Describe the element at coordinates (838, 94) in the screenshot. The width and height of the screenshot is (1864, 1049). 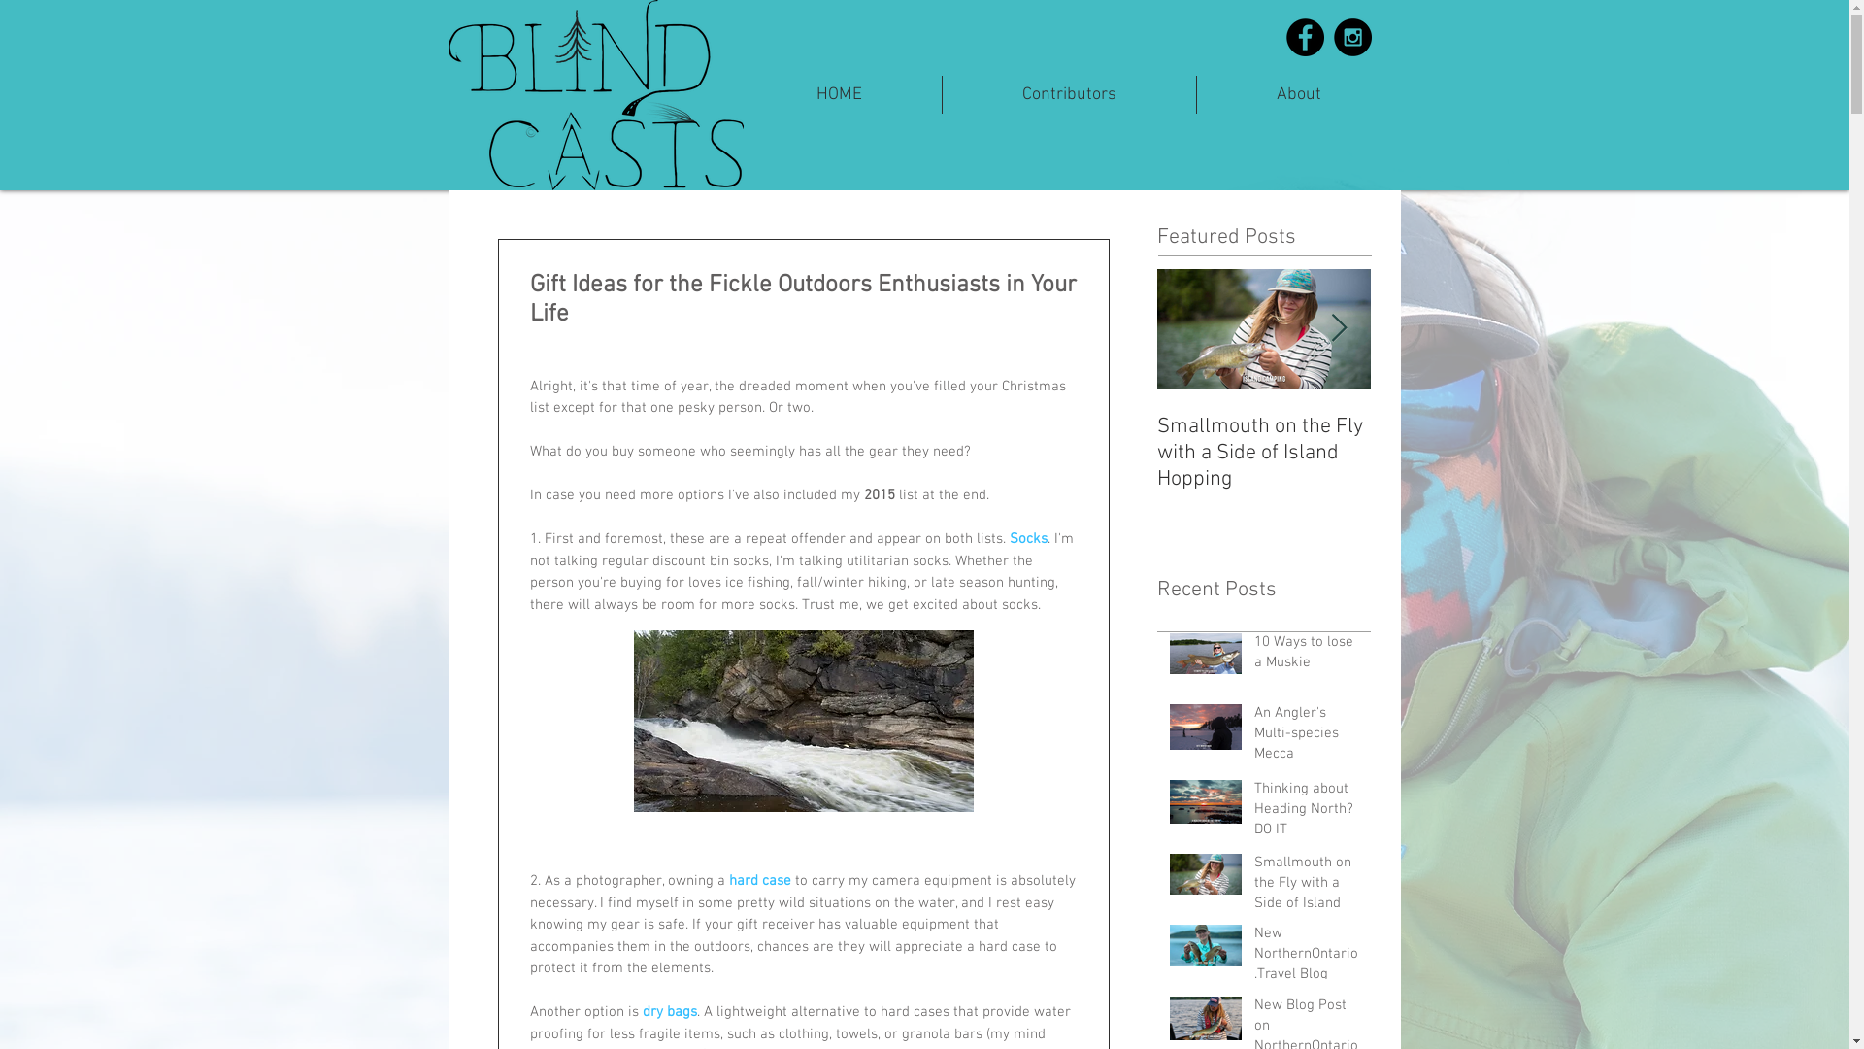
I see `HOME` at that location.